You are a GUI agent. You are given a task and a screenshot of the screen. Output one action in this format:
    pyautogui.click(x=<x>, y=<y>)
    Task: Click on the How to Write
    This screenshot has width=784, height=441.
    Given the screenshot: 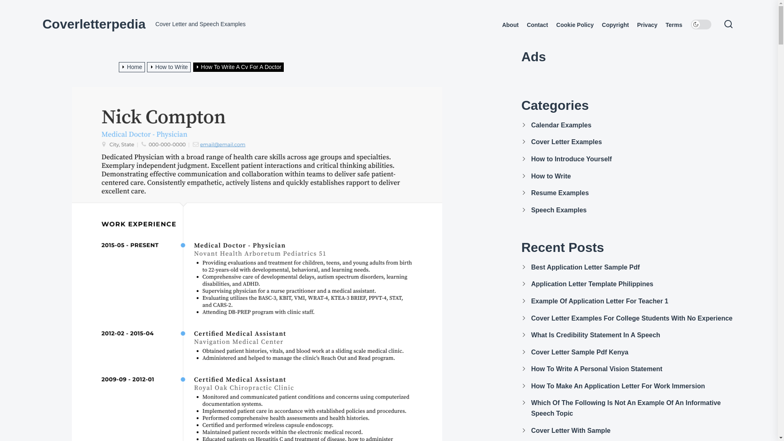 What is the action you would take?
    pyautogui.click(x=170, y=67)
    